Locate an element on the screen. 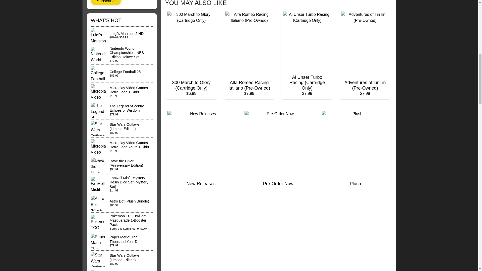  College Football 25 is located at coordinates (122, 74).